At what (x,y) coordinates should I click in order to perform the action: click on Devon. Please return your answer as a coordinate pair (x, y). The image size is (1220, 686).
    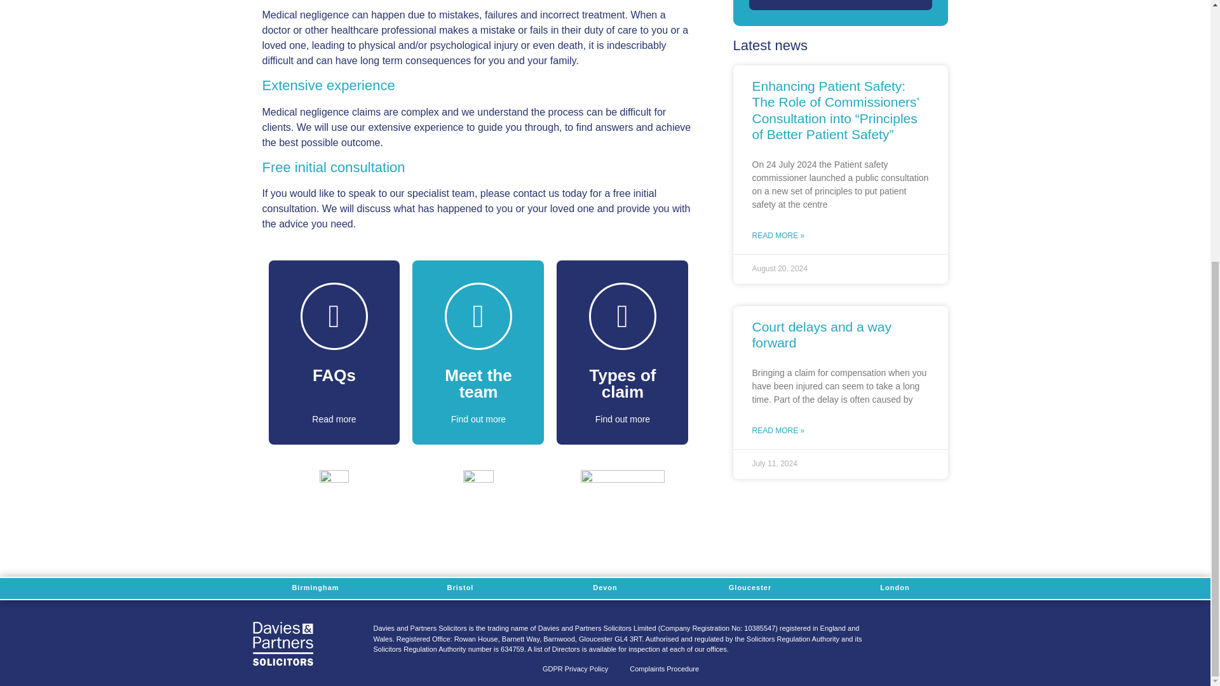
    Looking at the image, I should click on (605, 588).